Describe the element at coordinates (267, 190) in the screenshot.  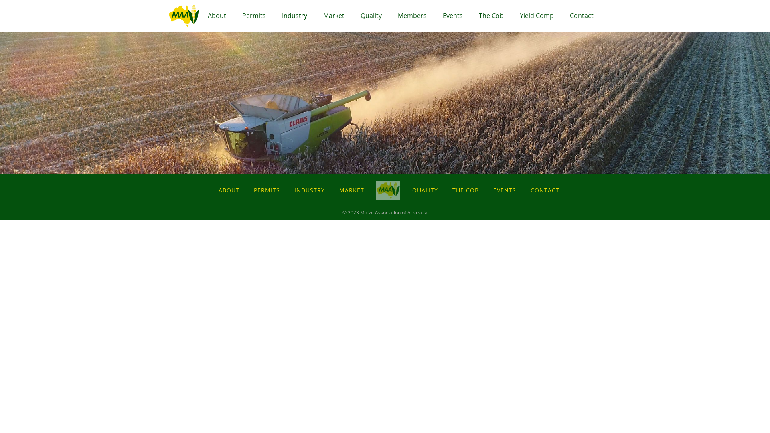
I see `PERMITS` at that location.